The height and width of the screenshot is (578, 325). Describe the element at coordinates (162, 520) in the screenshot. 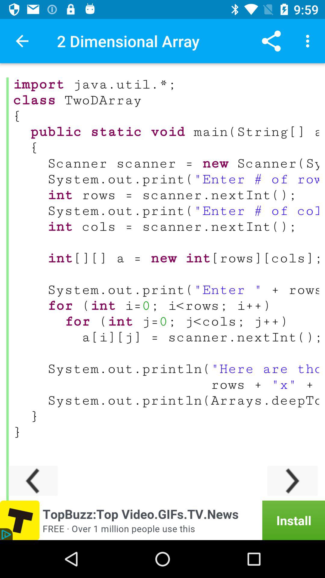

I see `advertisement page` at that location.